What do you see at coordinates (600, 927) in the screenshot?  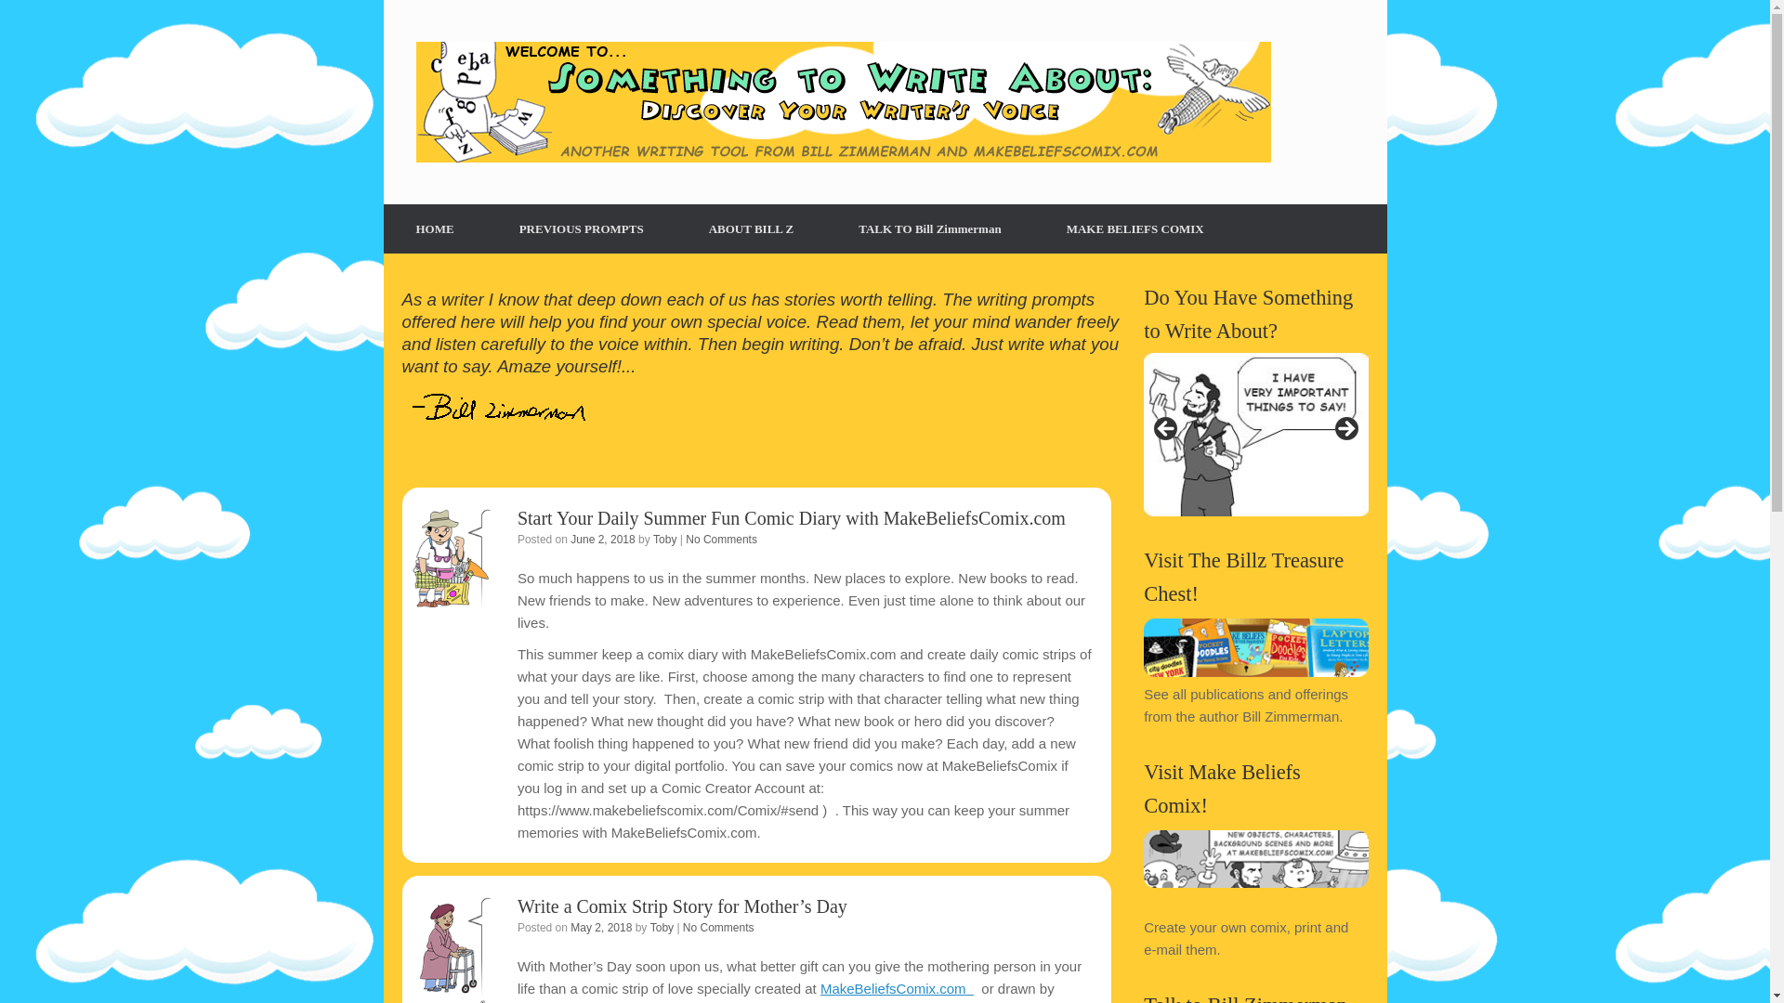 I see `May 2, 2018` at bounding box center [600, 927].